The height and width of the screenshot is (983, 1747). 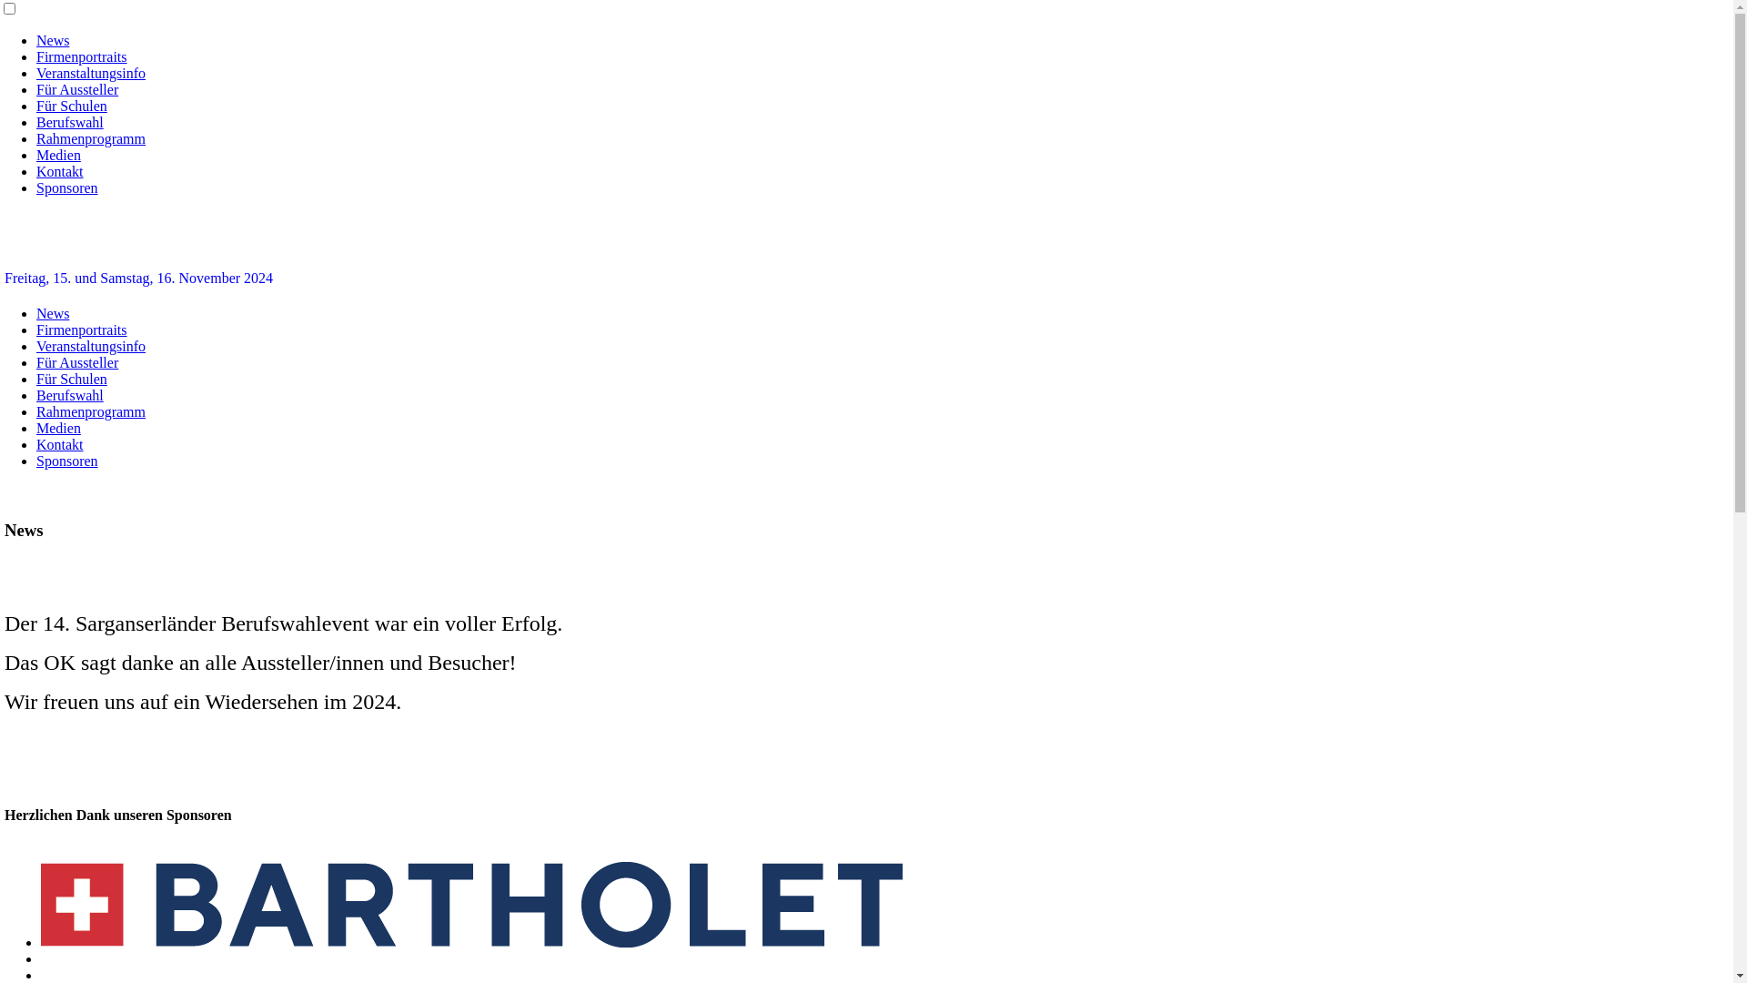 I want to click on Kontakt, so click(x=60, y=444).